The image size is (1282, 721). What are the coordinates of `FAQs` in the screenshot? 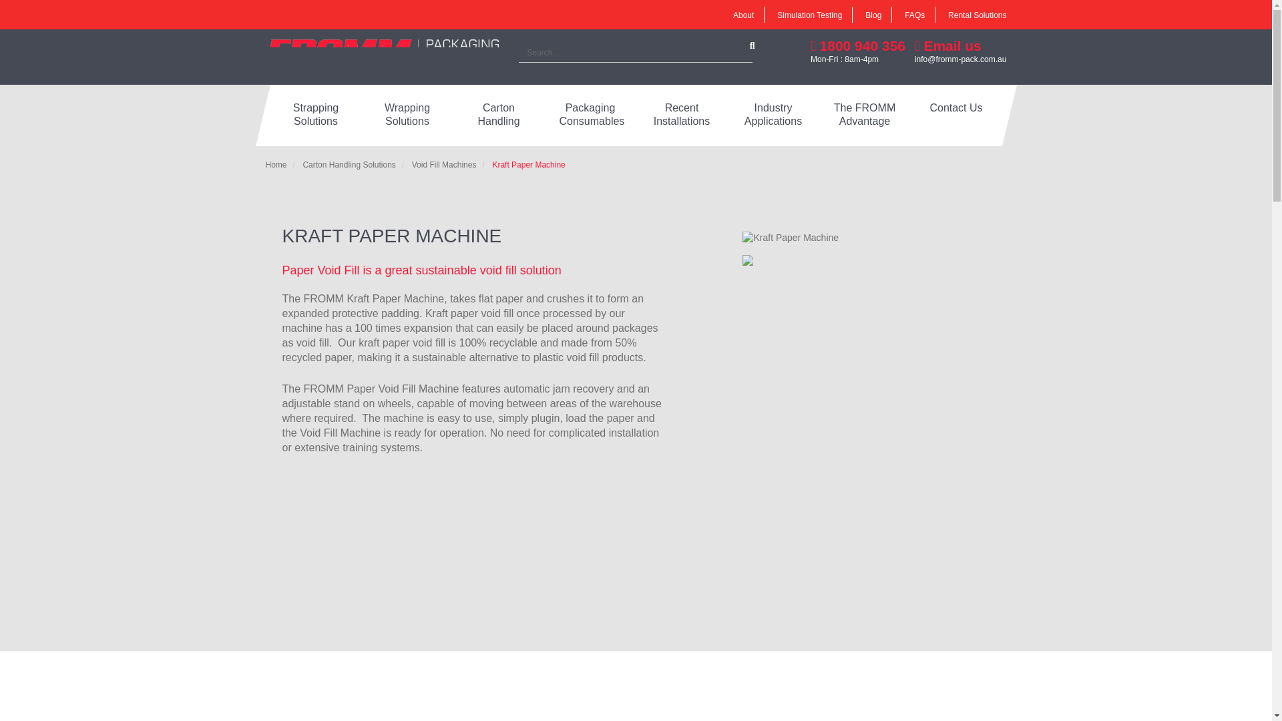 It's located at (915, 15).